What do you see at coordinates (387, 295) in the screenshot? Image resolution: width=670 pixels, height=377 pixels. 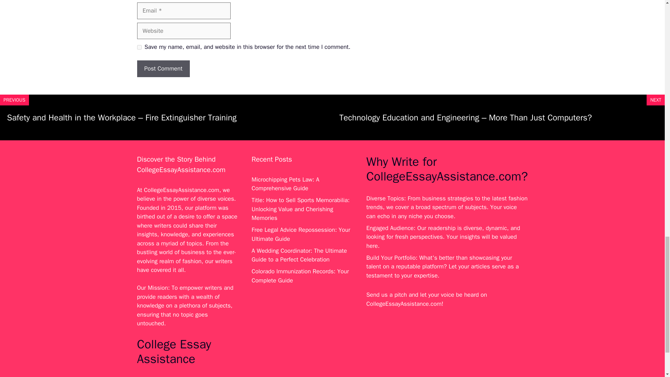 I see `Send us a pitch` at bounding box center [387, 295].